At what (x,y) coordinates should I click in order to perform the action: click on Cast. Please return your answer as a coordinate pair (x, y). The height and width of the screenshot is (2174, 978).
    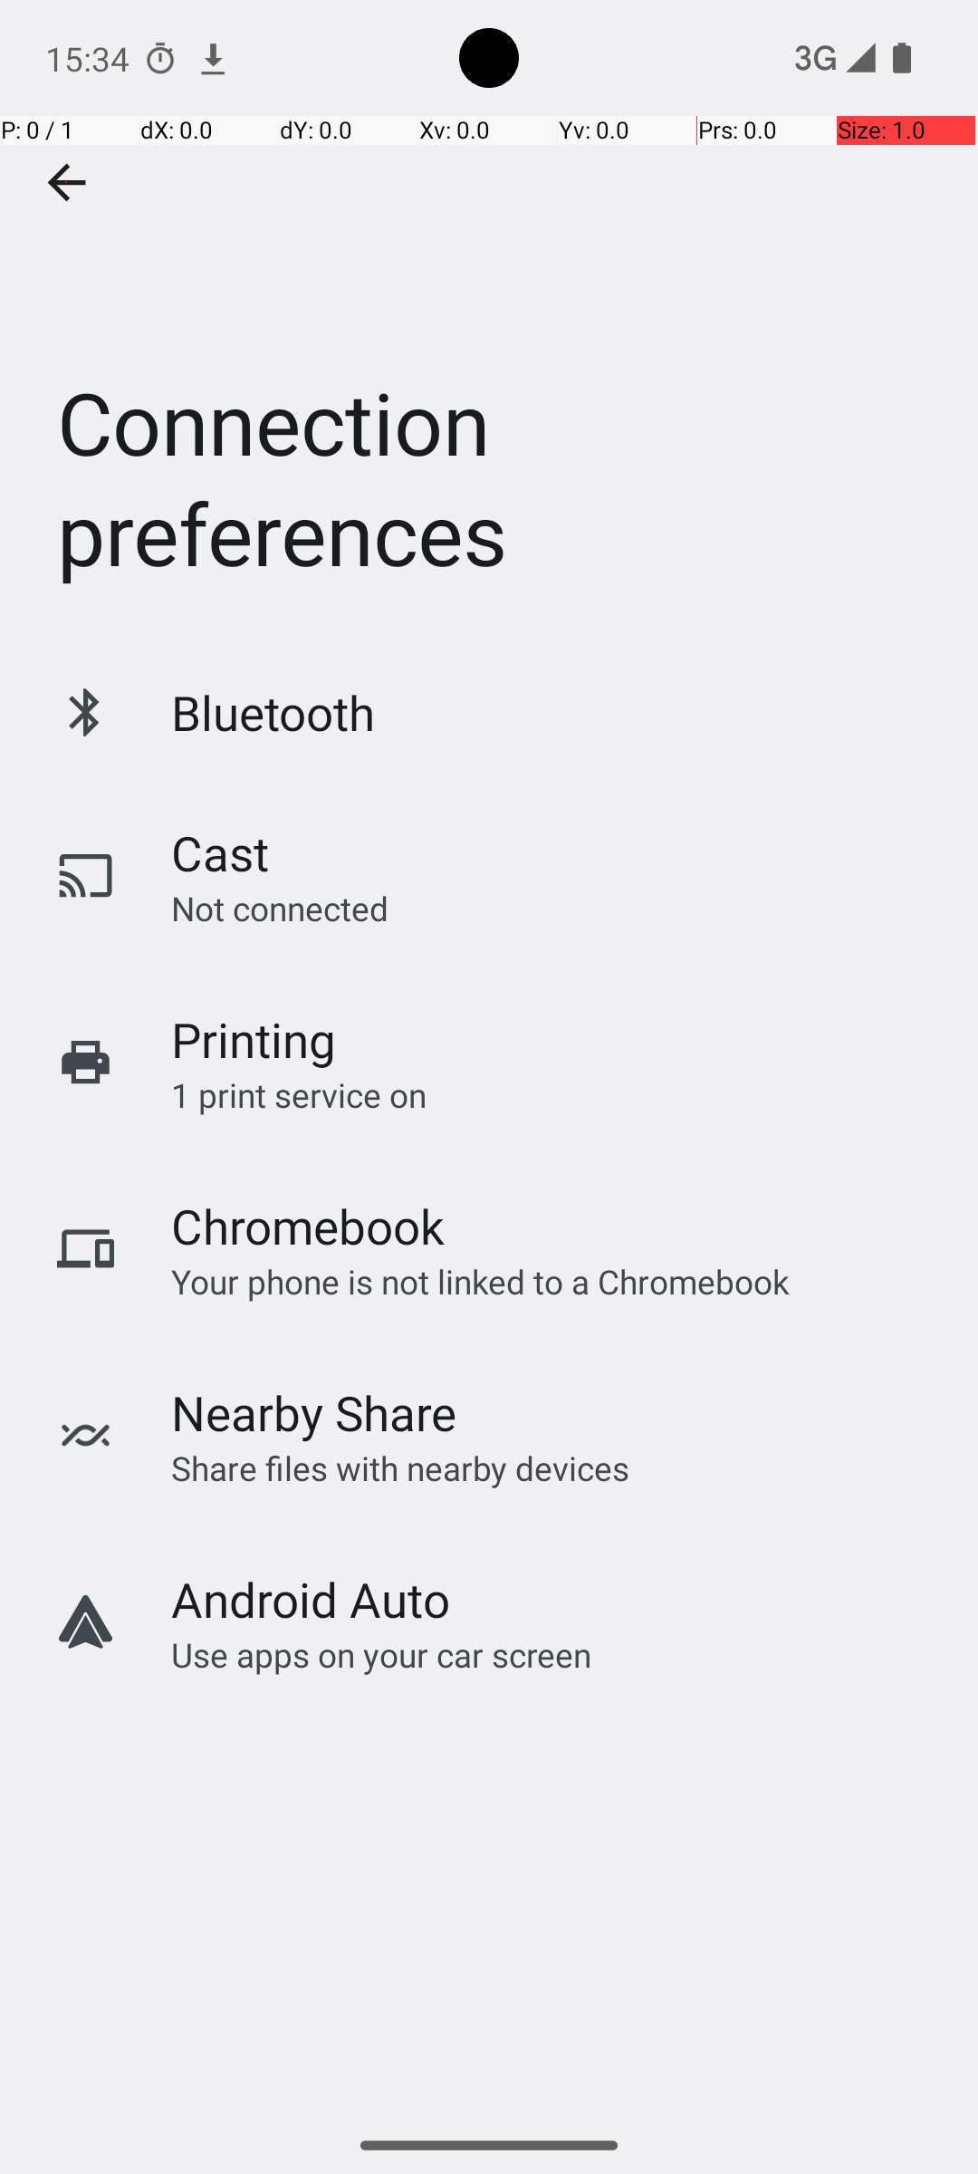
    Looking at the image, I should click on (220, 853).